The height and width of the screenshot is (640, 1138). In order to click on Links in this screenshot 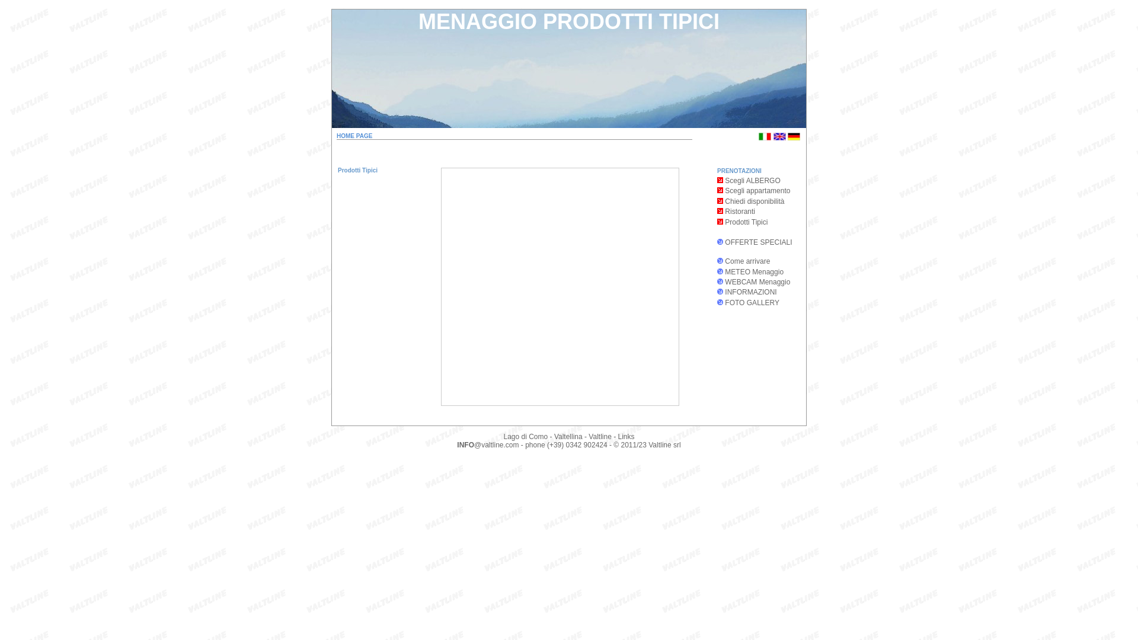, I will do `click(626, 437)`.